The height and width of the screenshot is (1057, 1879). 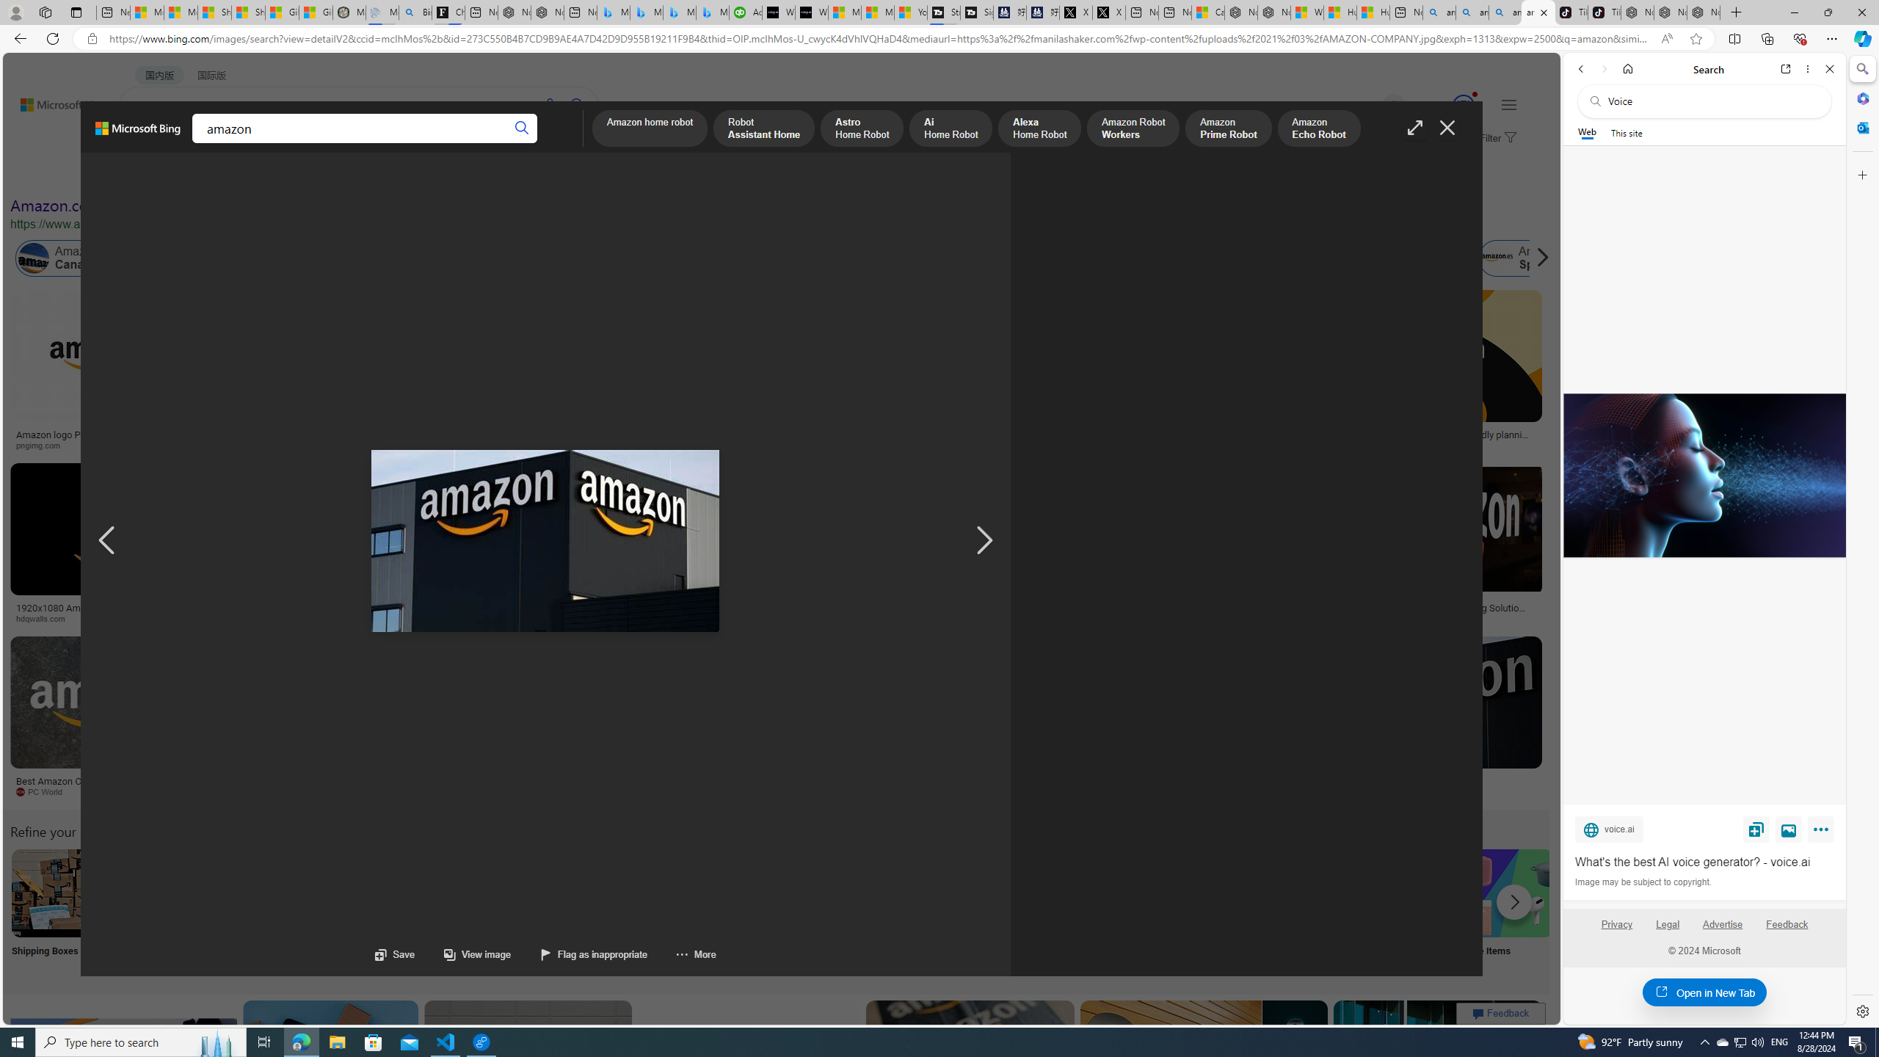 I want to click on pngimg.com, so click(x=98, y=445).